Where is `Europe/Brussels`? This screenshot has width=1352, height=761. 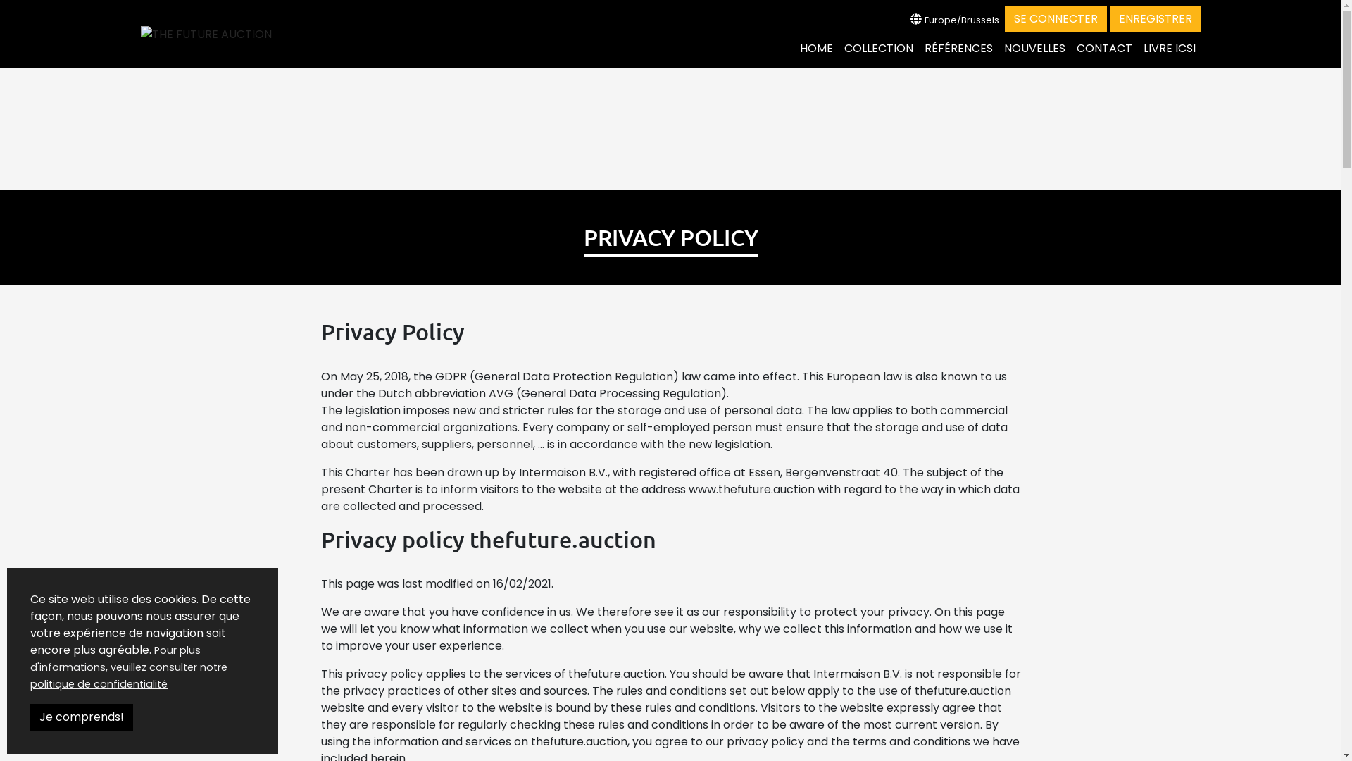
Europe/Brussels is located at coordinates (954, 20).